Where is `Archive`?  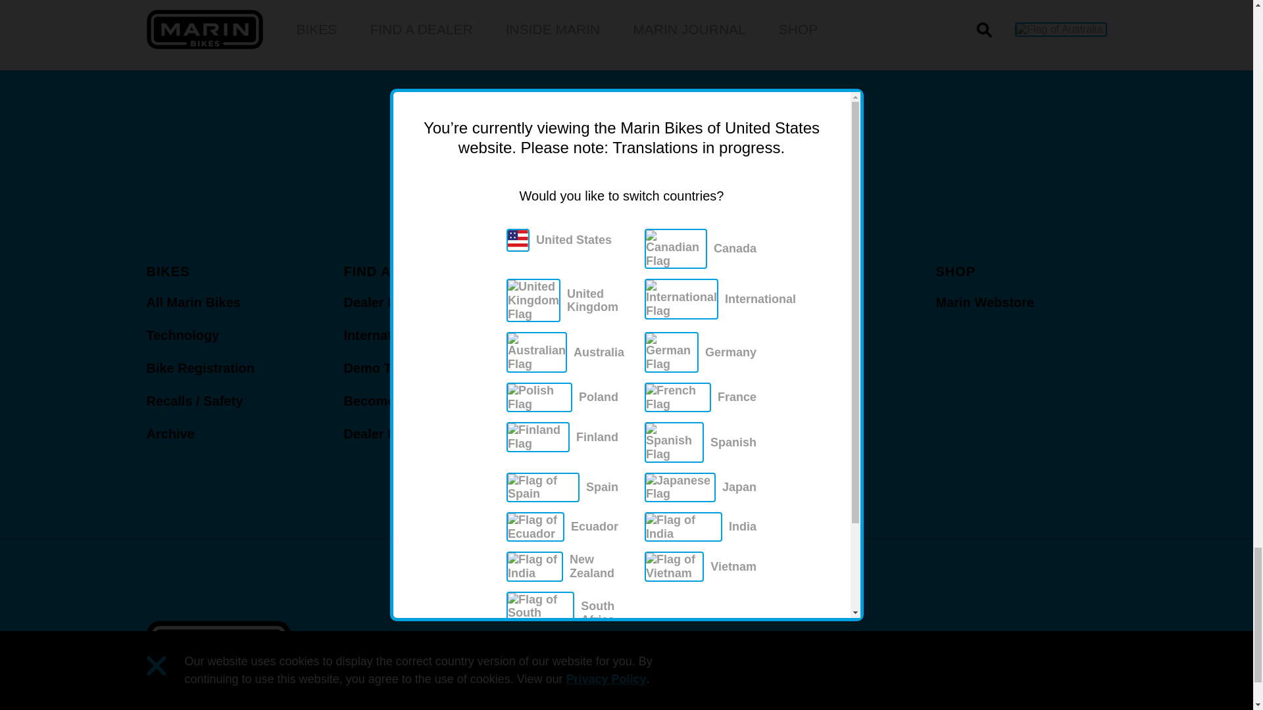 Archive is located at coordinates (170, 433).